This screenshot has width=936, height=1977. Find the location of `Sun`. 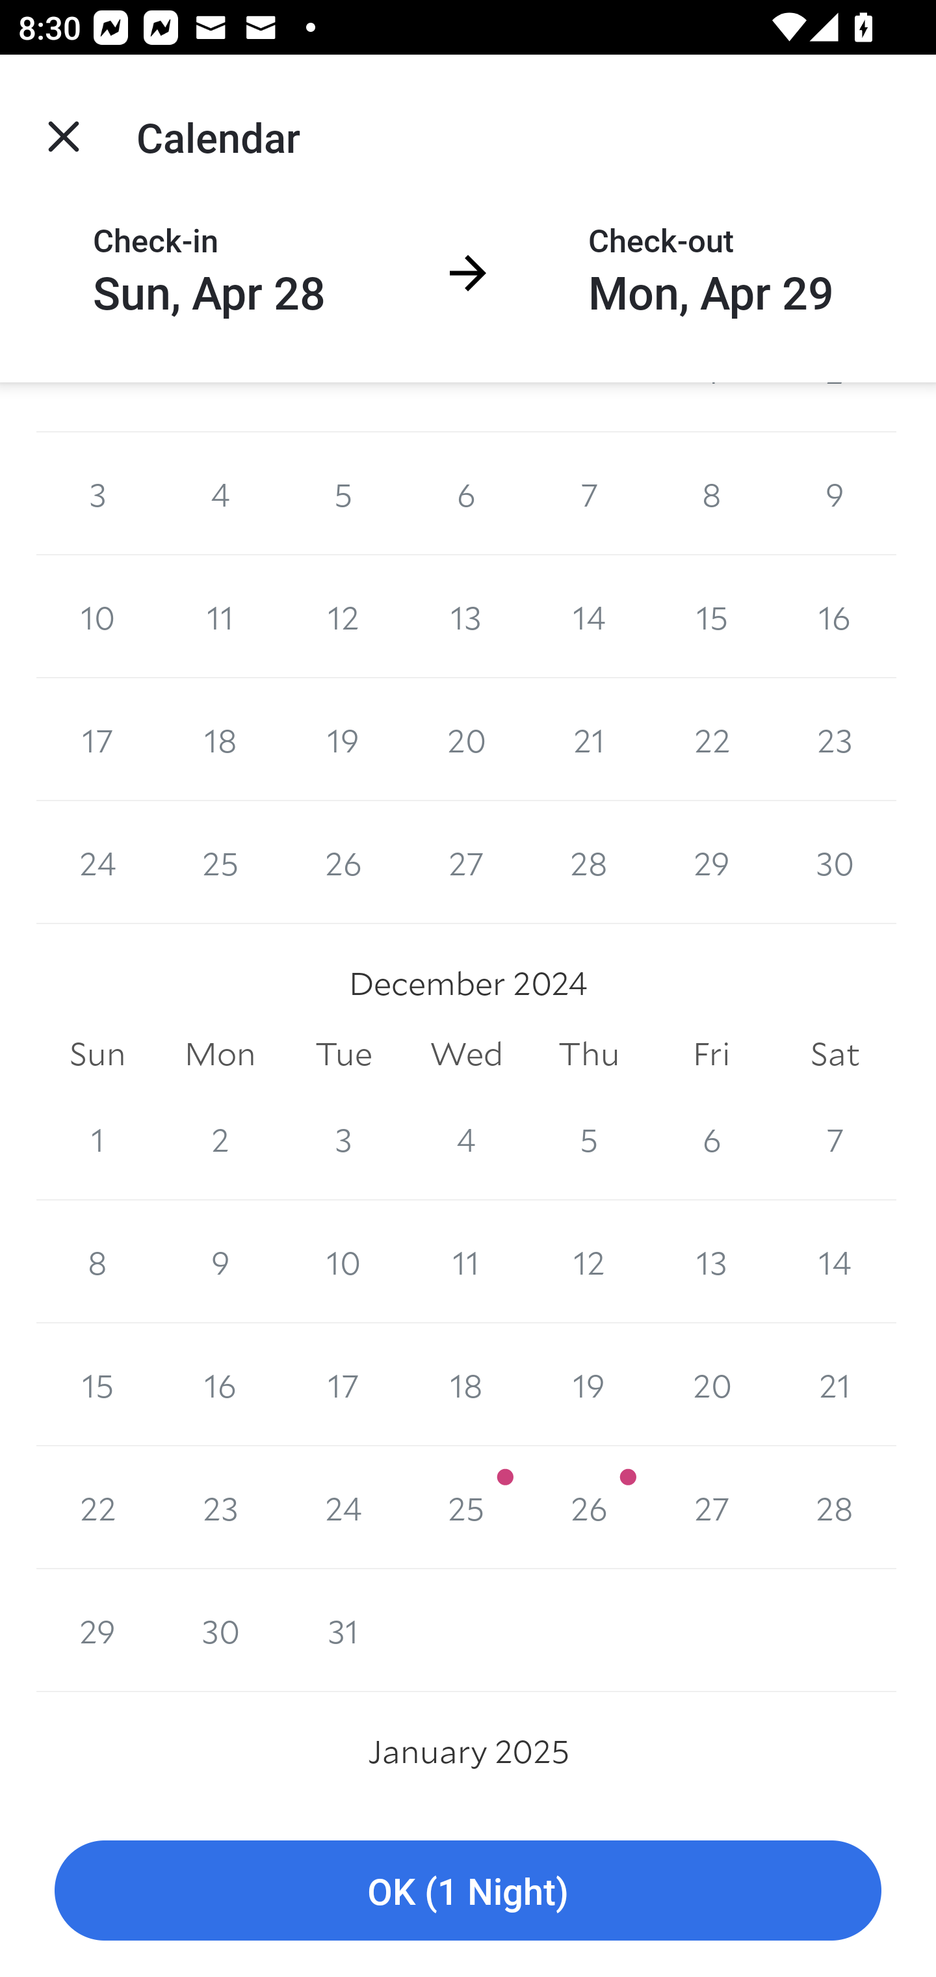

Sun is located at coordinates (97, 1054).